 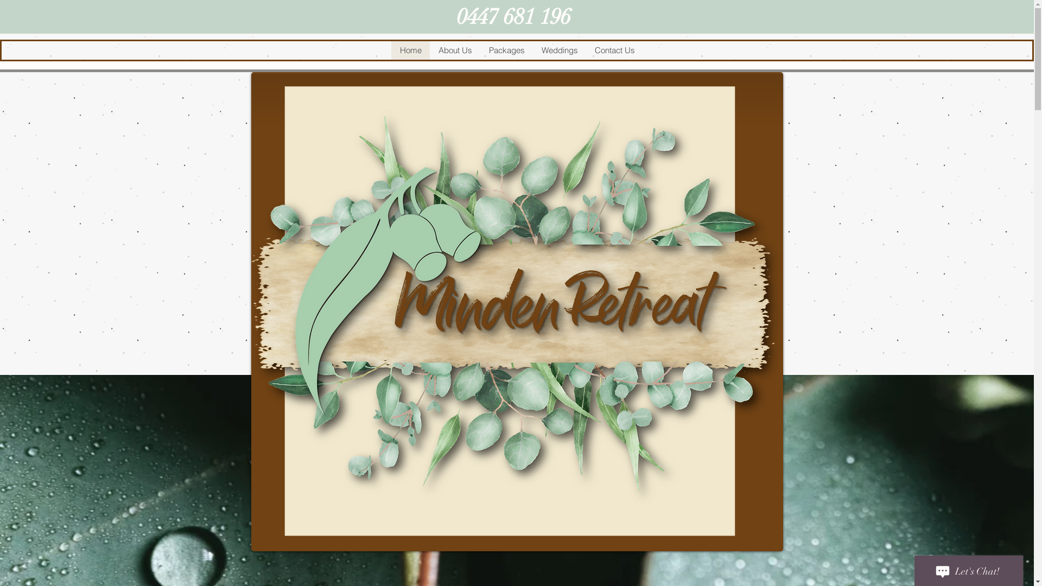 What do you see at coordinates (614, 50) in the screenshot?
I see `Contact Us` at bounding box center [614, 50].